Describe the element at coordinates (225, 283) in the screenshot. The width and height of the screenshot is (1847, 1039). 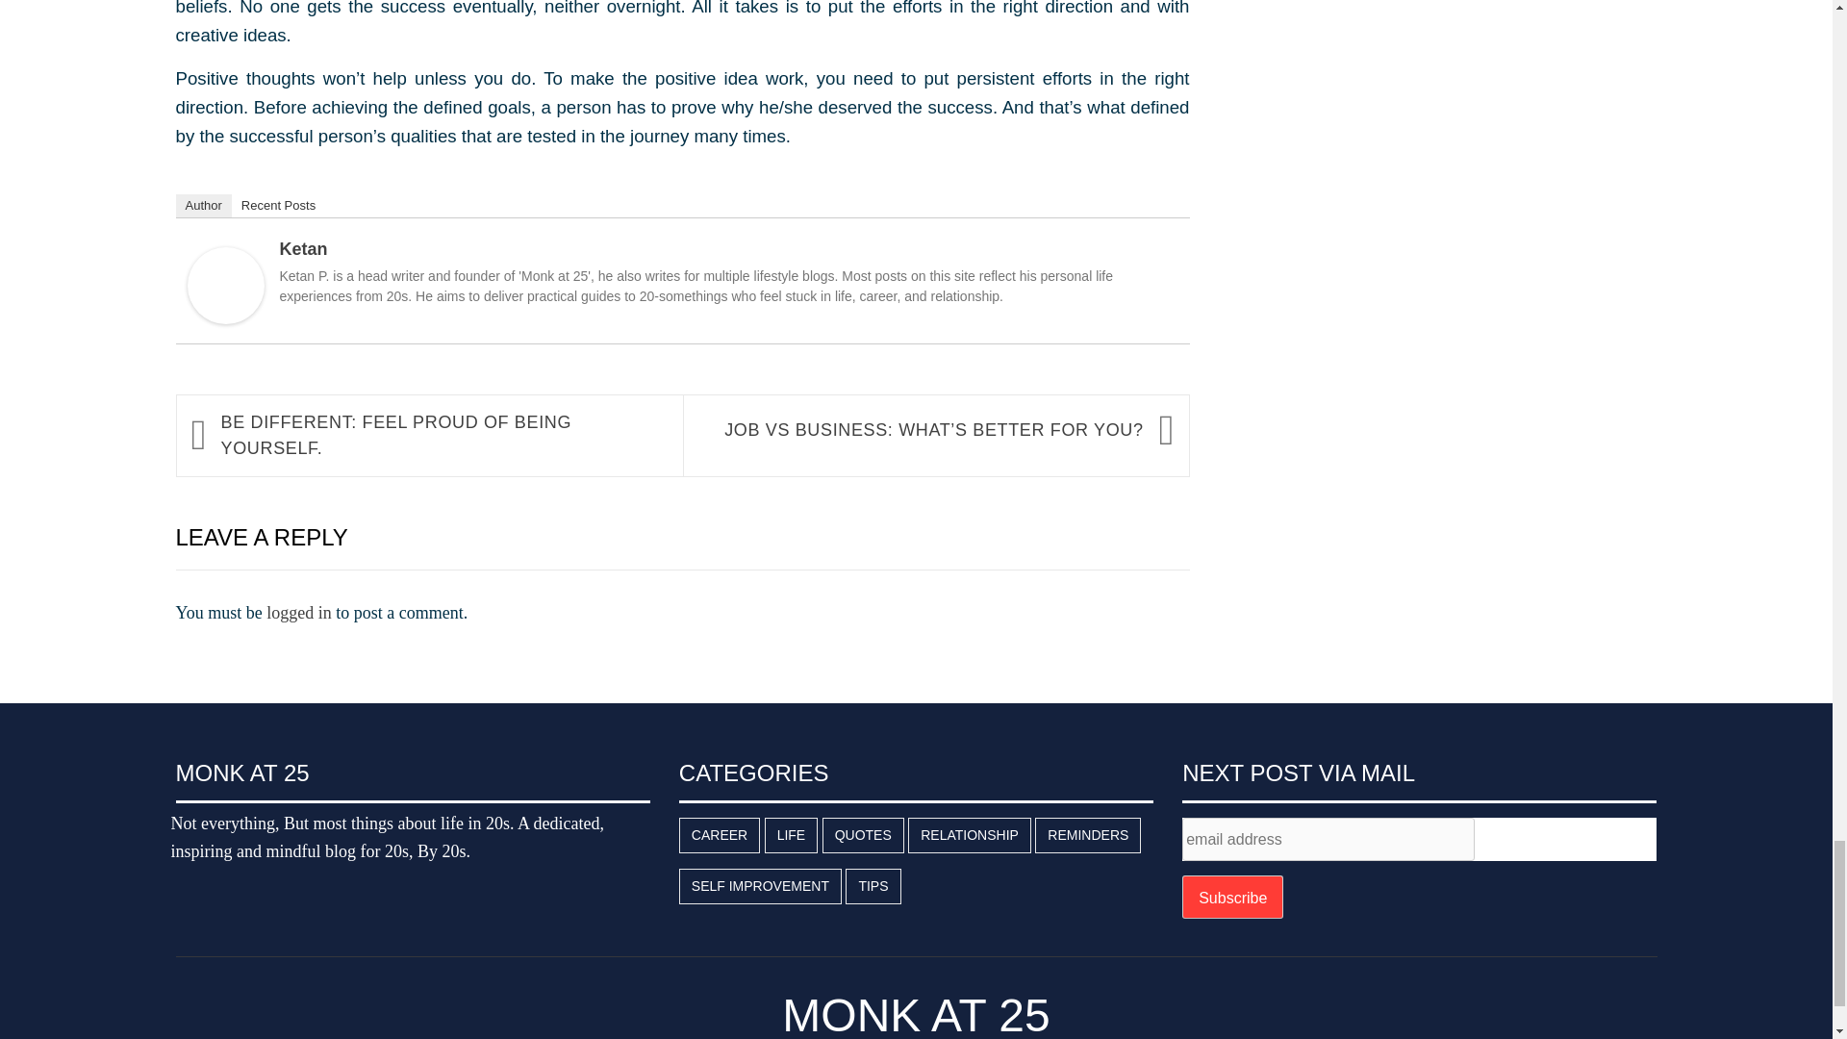
I see `Ketan` at that location.